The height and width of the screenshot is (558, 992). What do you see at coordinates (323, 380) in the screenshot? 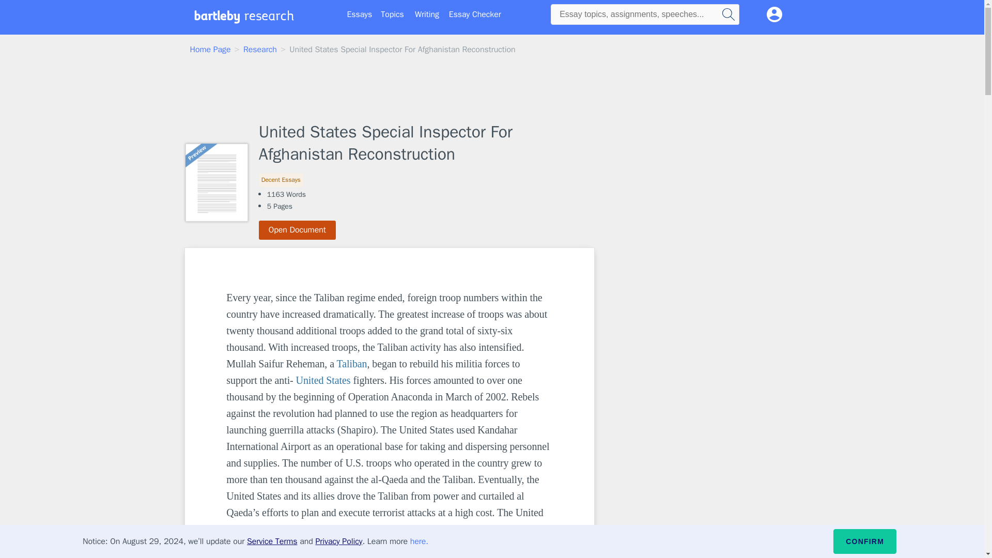
I see `United States` at bounding box center [323, 380].